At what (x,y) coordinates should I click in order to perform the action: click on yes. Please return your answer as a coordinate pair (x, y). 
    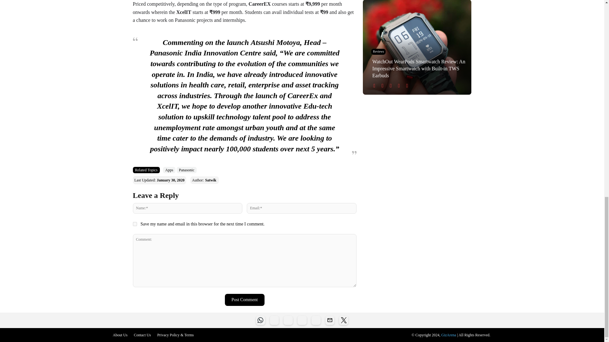
    Looking at the image, I should click on (134, 224).